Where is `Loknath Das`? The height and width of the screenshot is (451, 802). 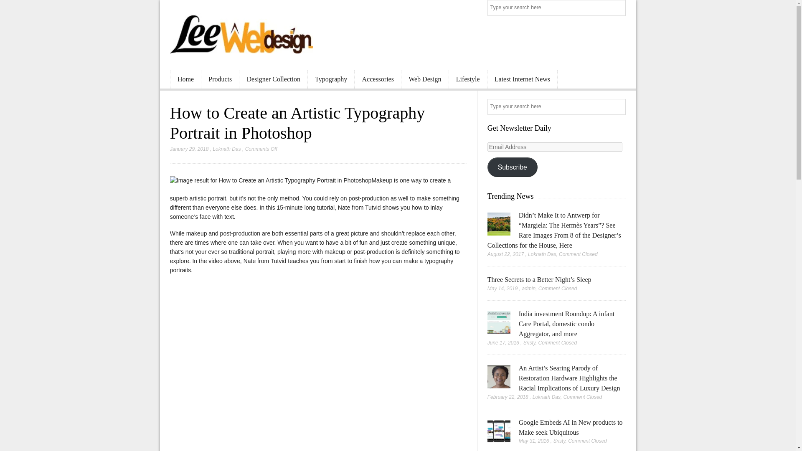 Loknath Das is located at coordinates (226, 149).